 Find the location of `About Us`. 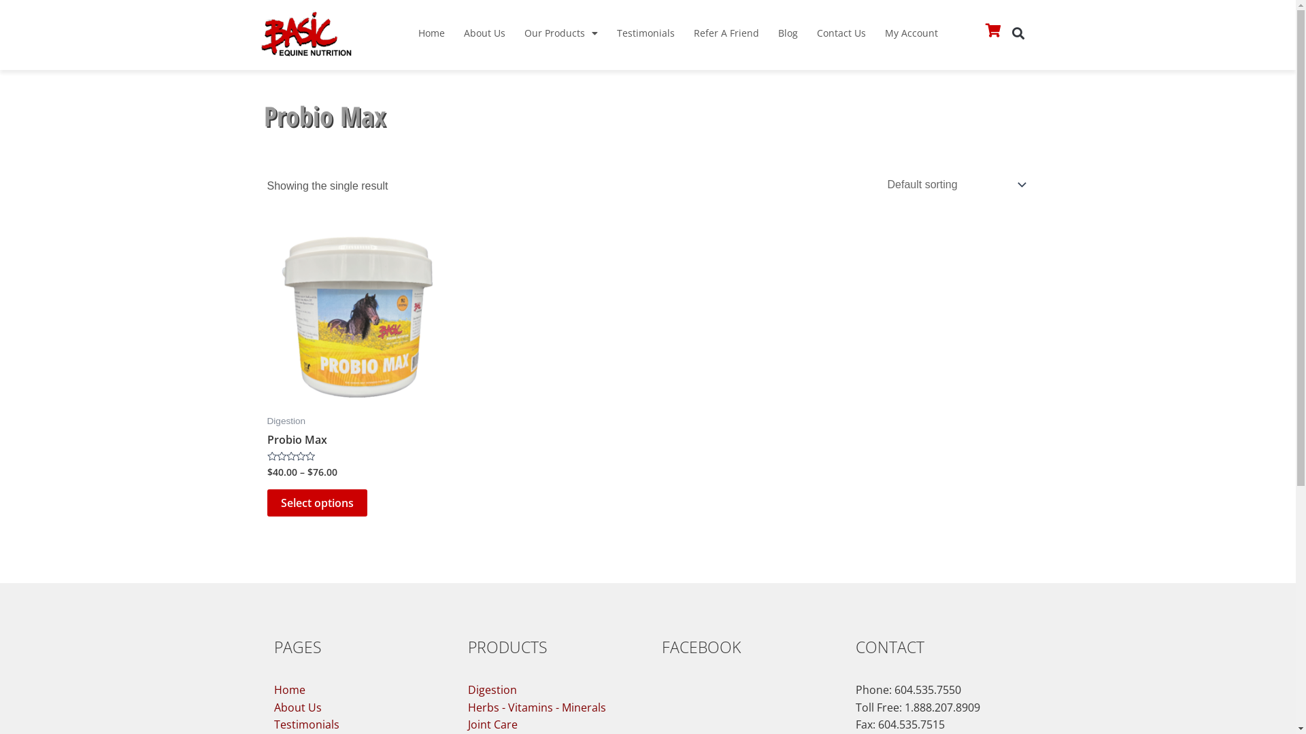

About Us is located at coordinates (356, 708).